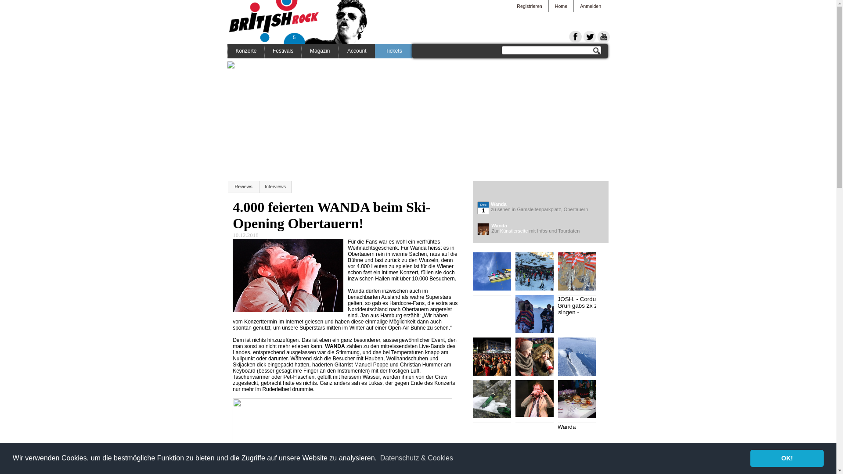  I want to click on Anmelden, so click(591, 6).